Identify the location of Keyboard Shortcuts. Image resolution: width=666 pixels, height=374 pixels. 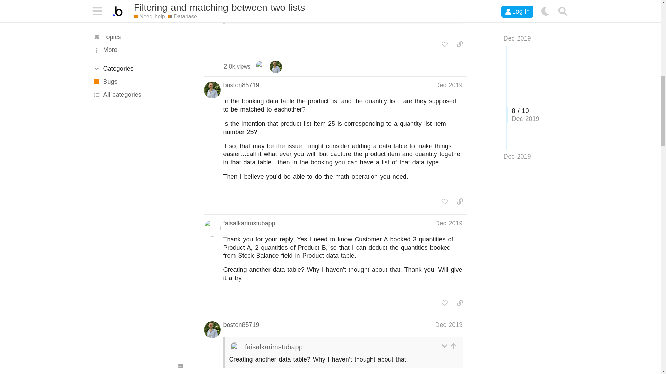
(262, 66).